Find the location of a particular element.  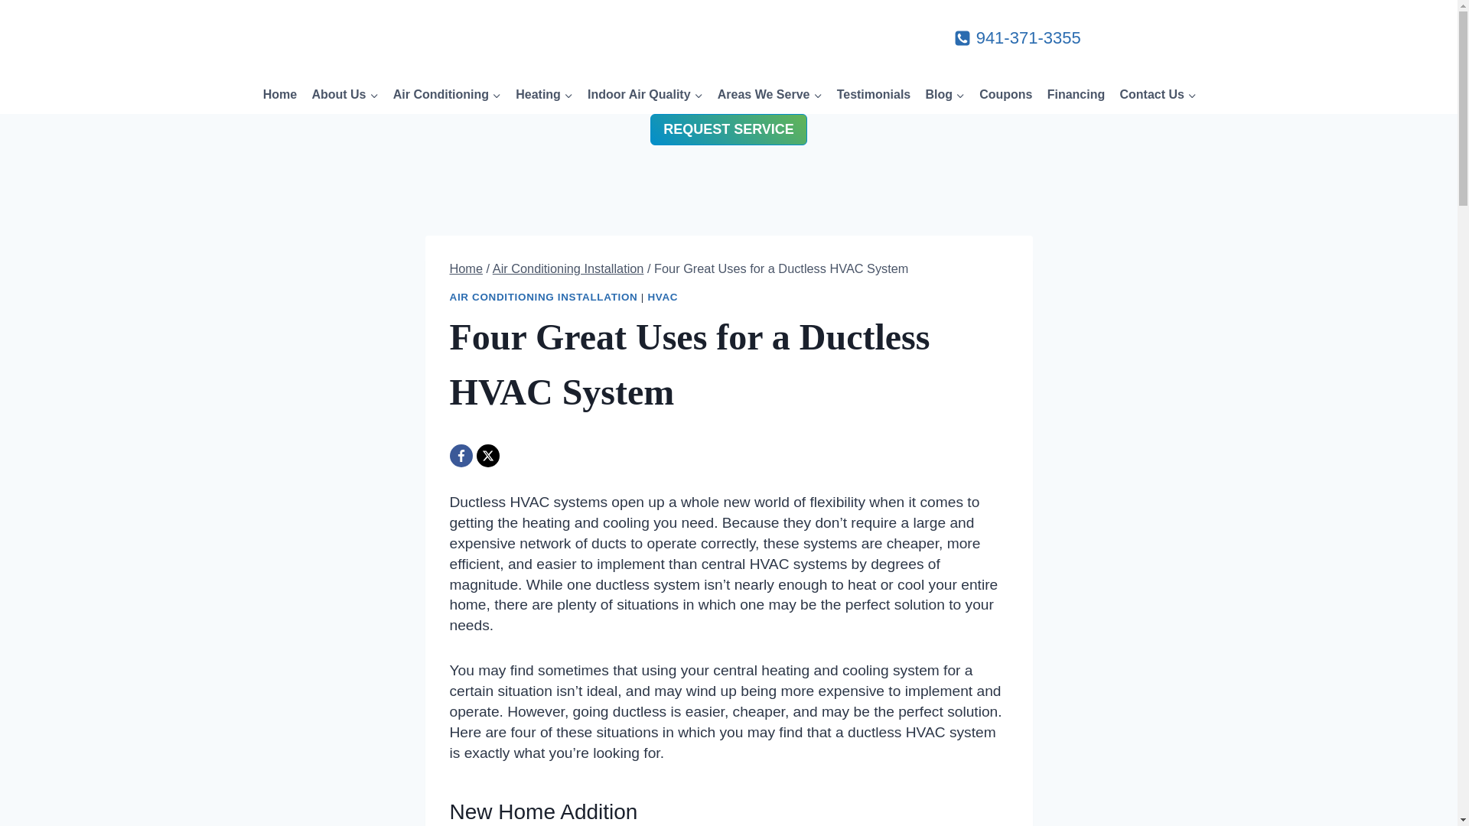

Testimonials is located at coordinates (874, 94).